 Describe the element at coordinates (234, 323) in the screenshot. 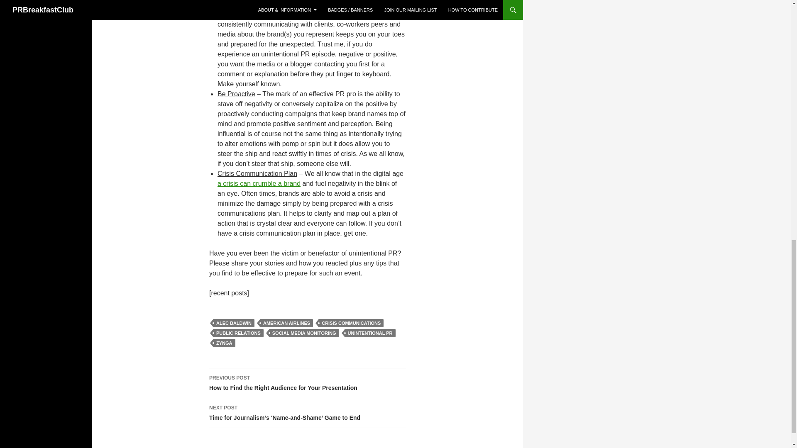

I see `ALEC BALDWIN` at that location.